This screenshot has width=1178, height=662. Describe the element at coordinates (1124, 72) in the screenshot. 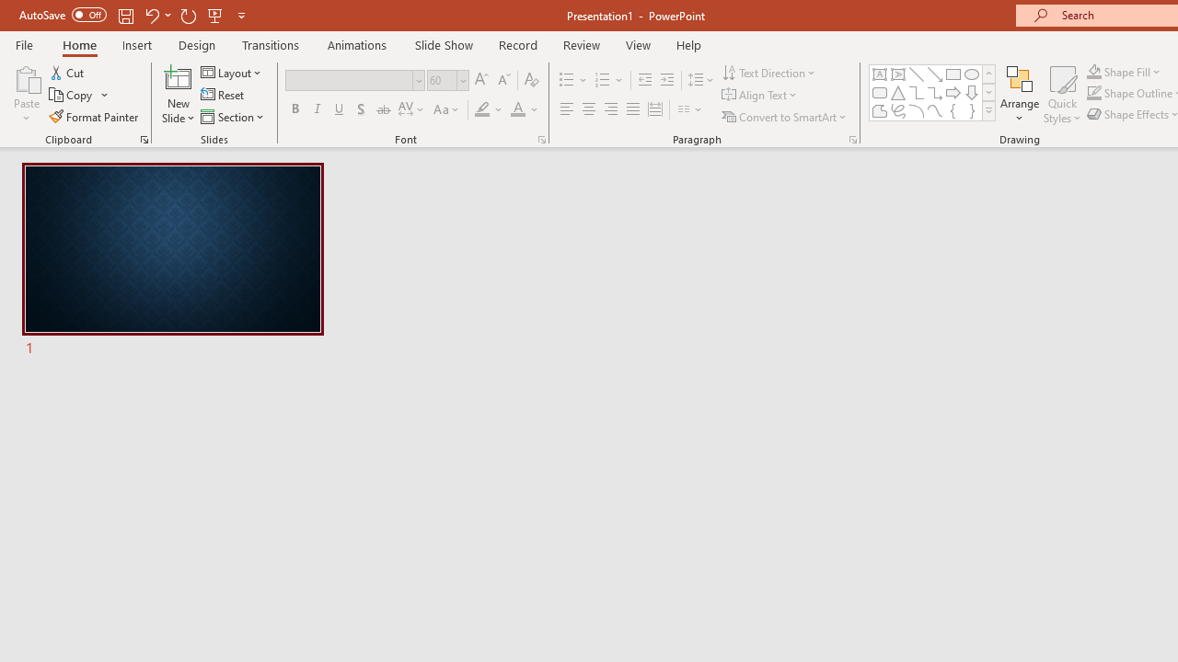

I see `Shape Fill` at that location.